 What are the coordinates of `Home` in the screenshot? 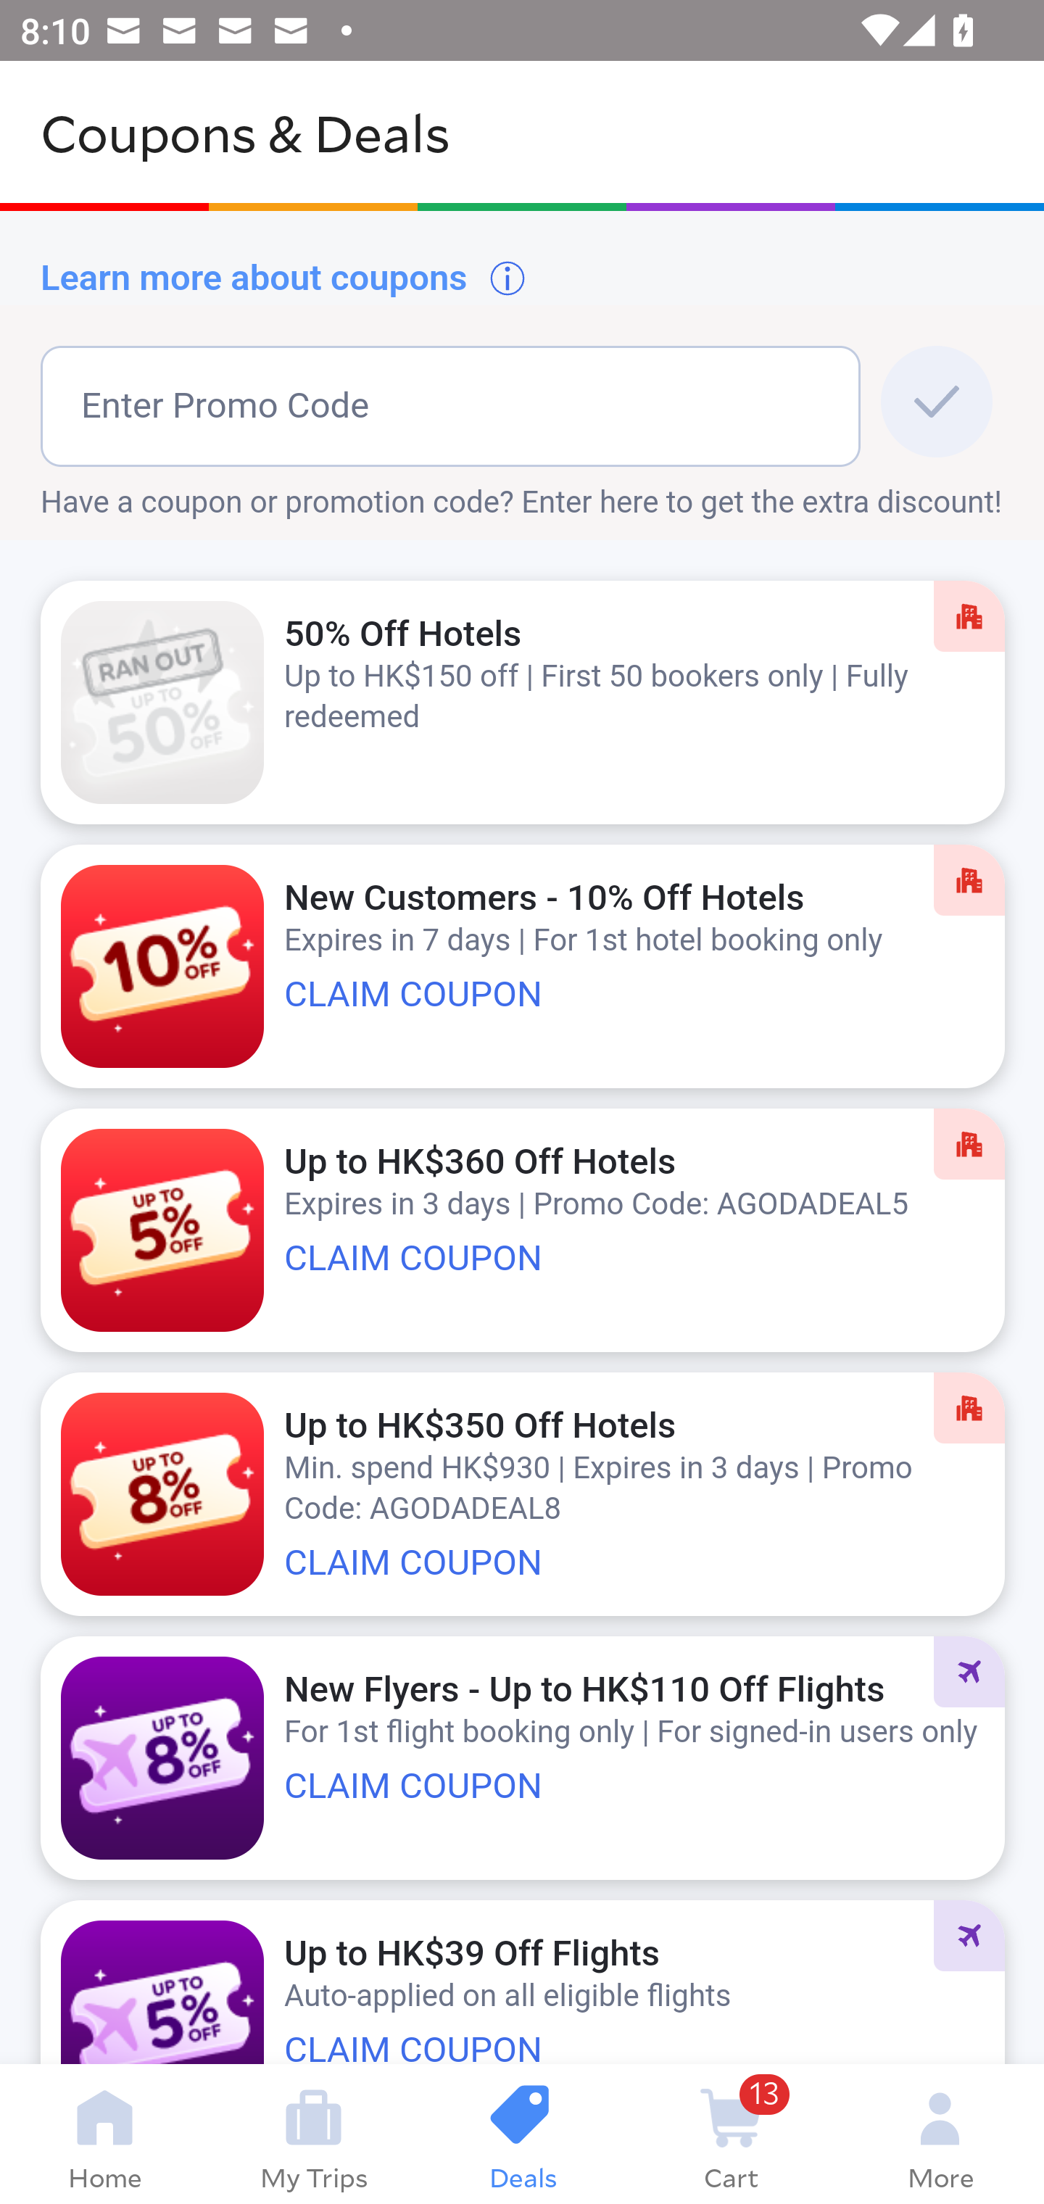 It's located at (104, 2134).